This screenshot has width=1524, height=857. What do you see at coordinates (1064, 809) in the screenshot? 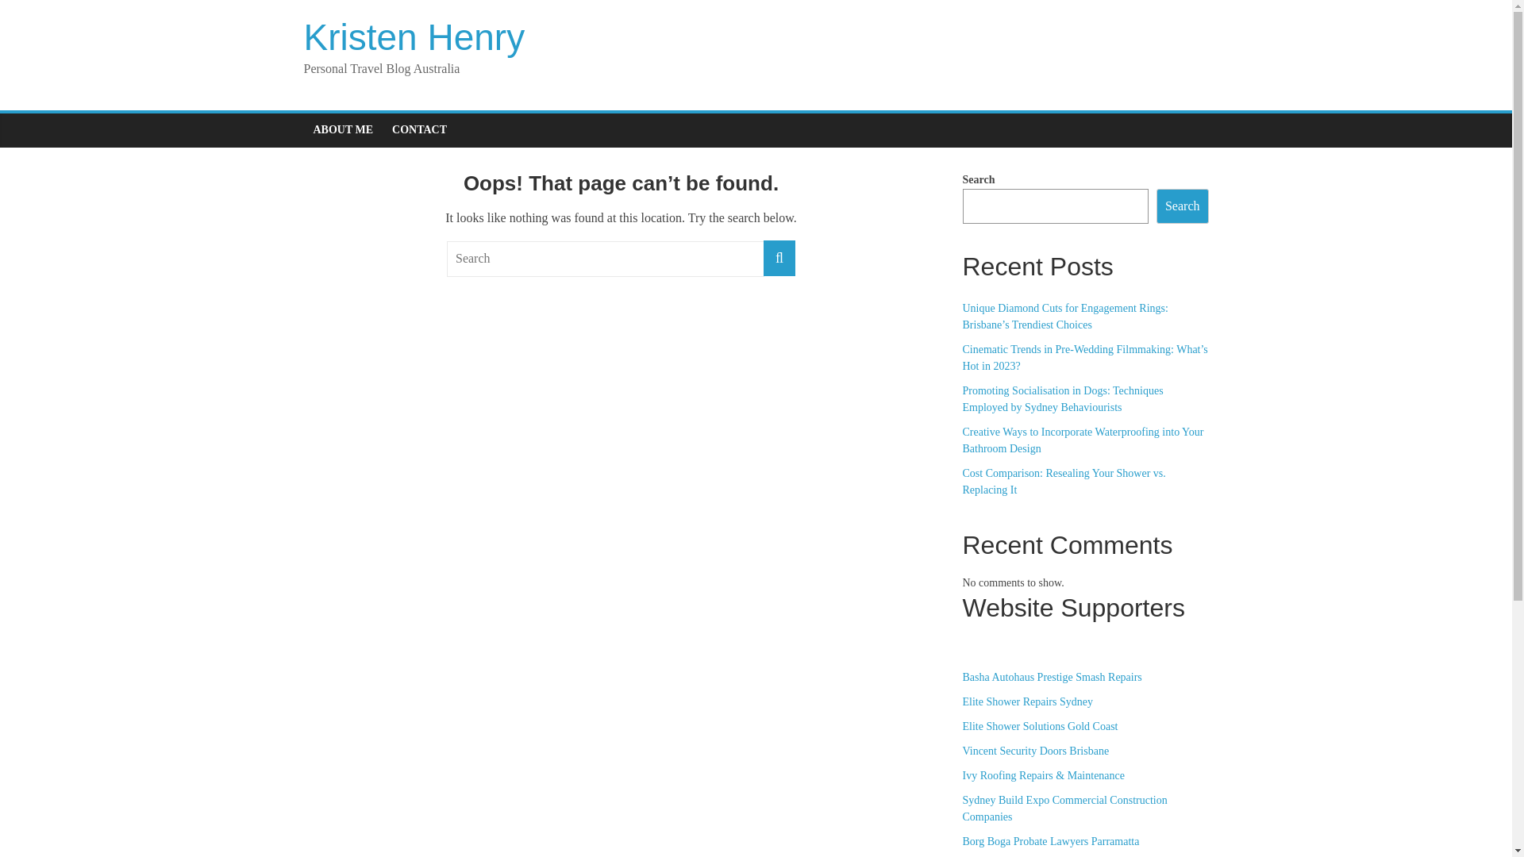
I see `Sydney Build Expo Commercial Construction Companies` at bounding box center [1064, 809].